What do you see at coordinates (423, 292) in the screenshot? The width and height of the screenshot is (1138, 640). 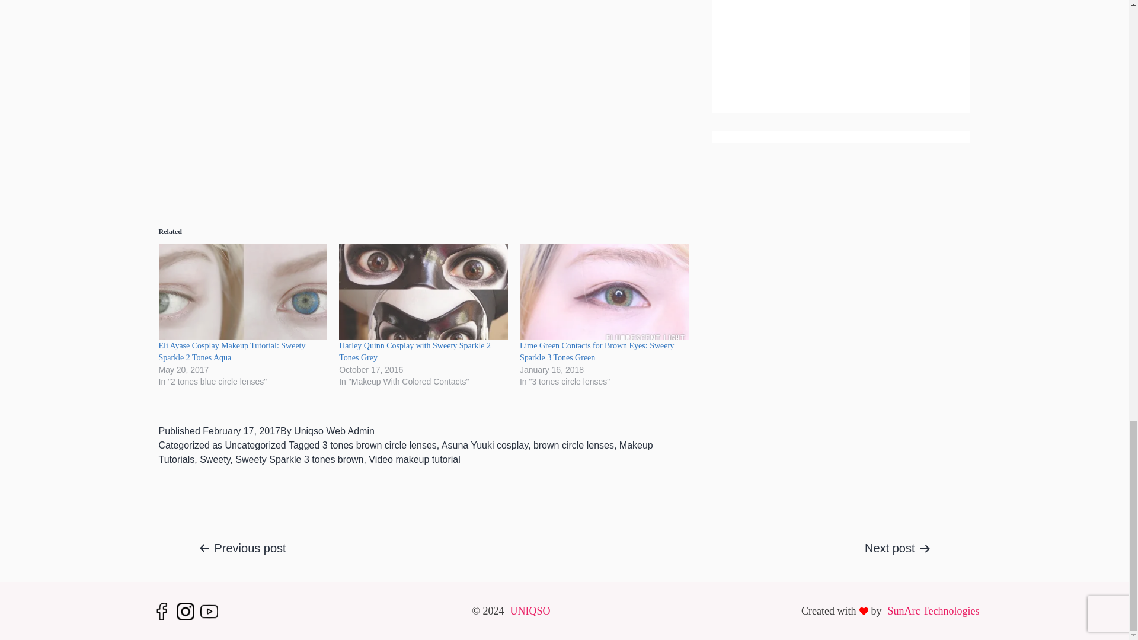 I see `Harley Quinn Cosplay with Sweety Sparkle 2 Tones Grey` at bounding box center [423, 292].